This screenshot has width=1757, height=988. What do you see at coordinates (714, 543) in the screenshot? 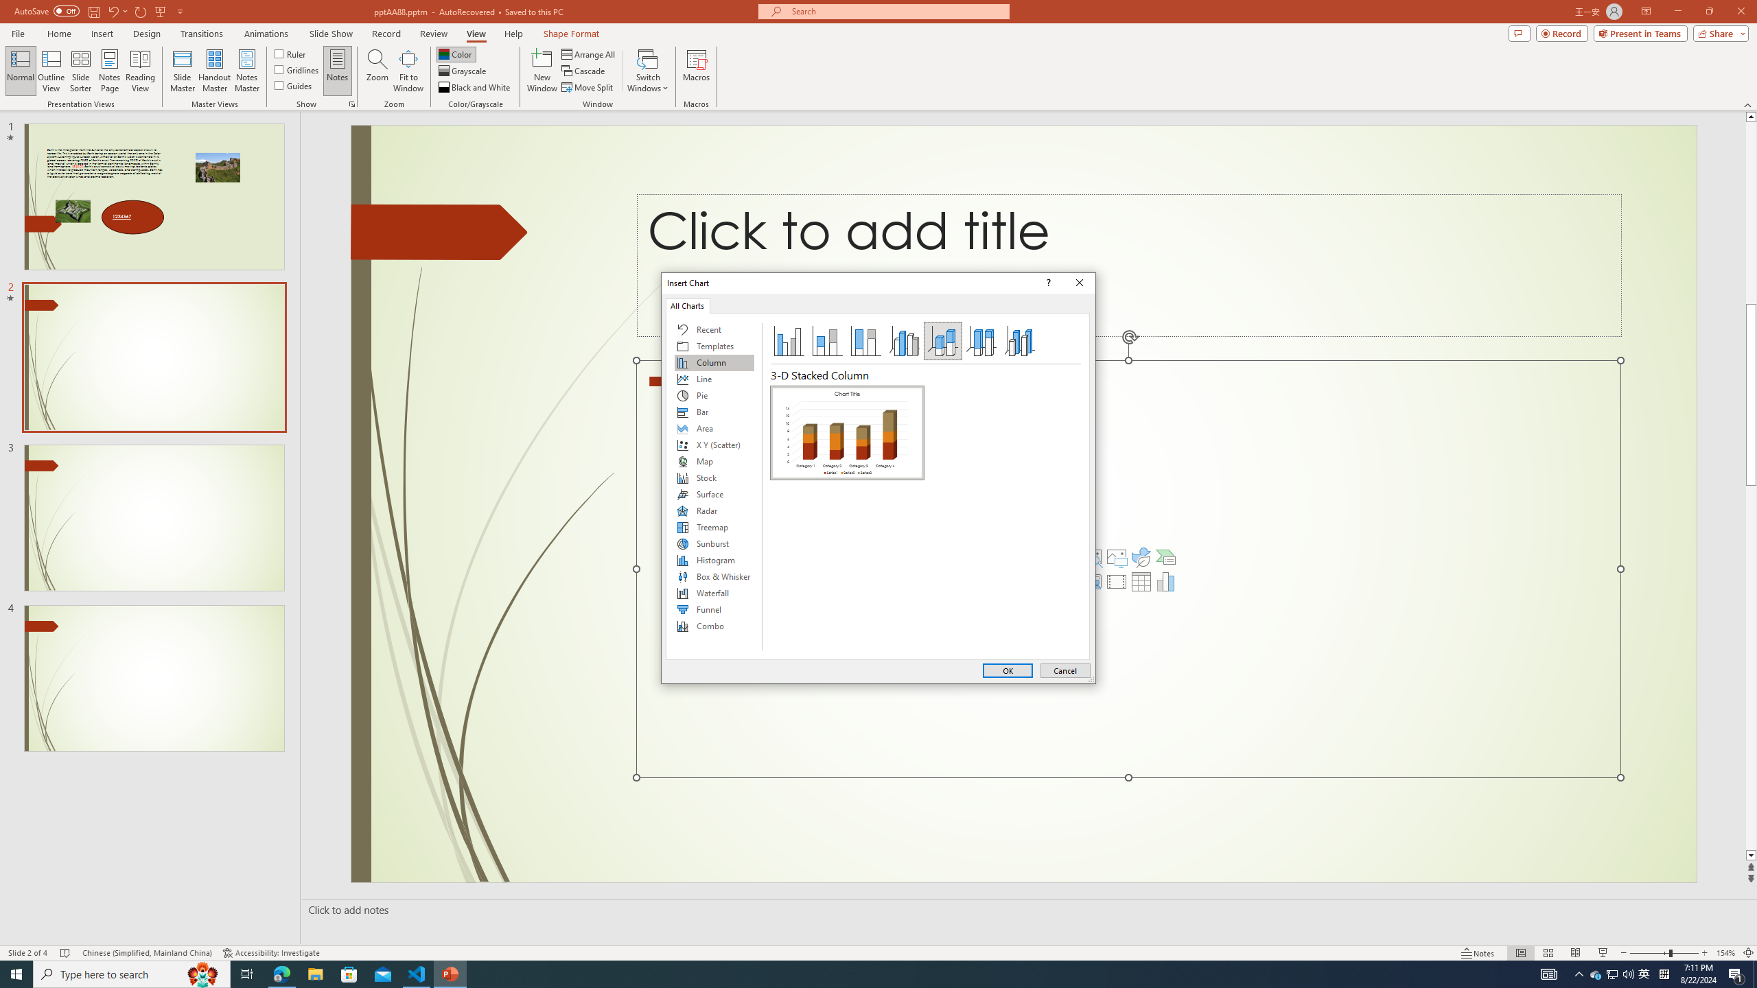
I see `Sunburst` at bounding box center [714, 543].